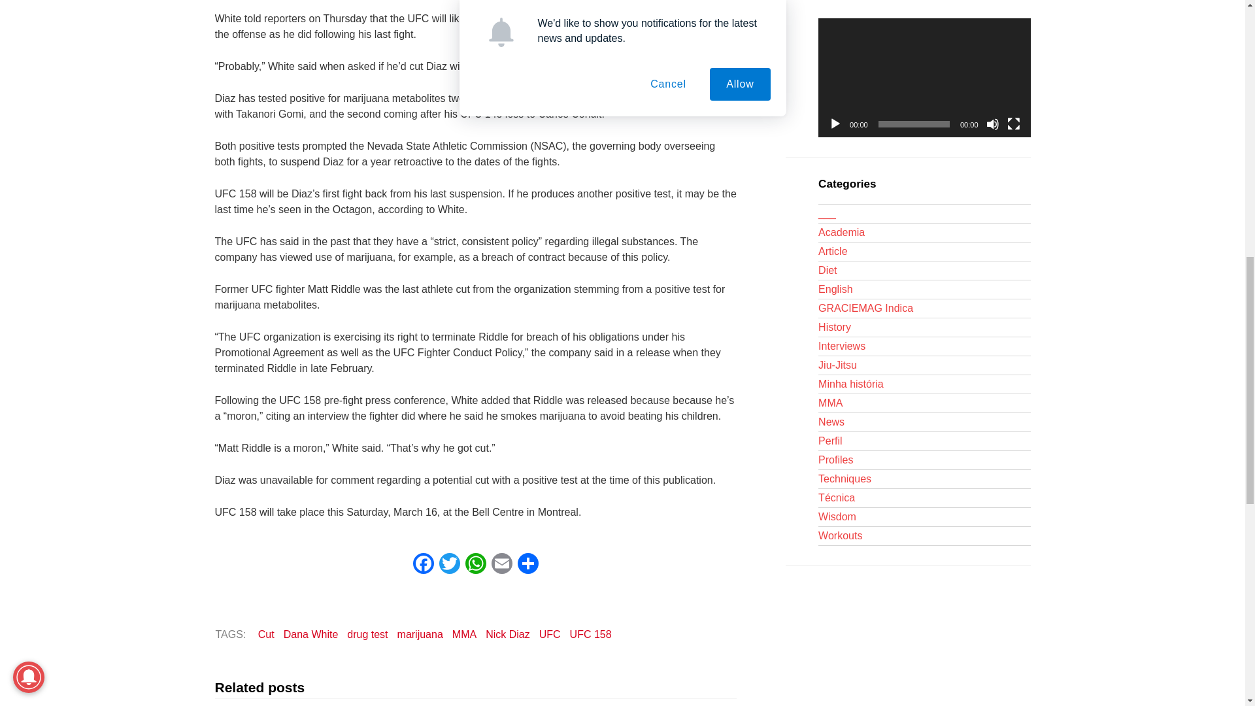 The image size is (1255, 706). I want to click on Facebook, so click(424, 565).